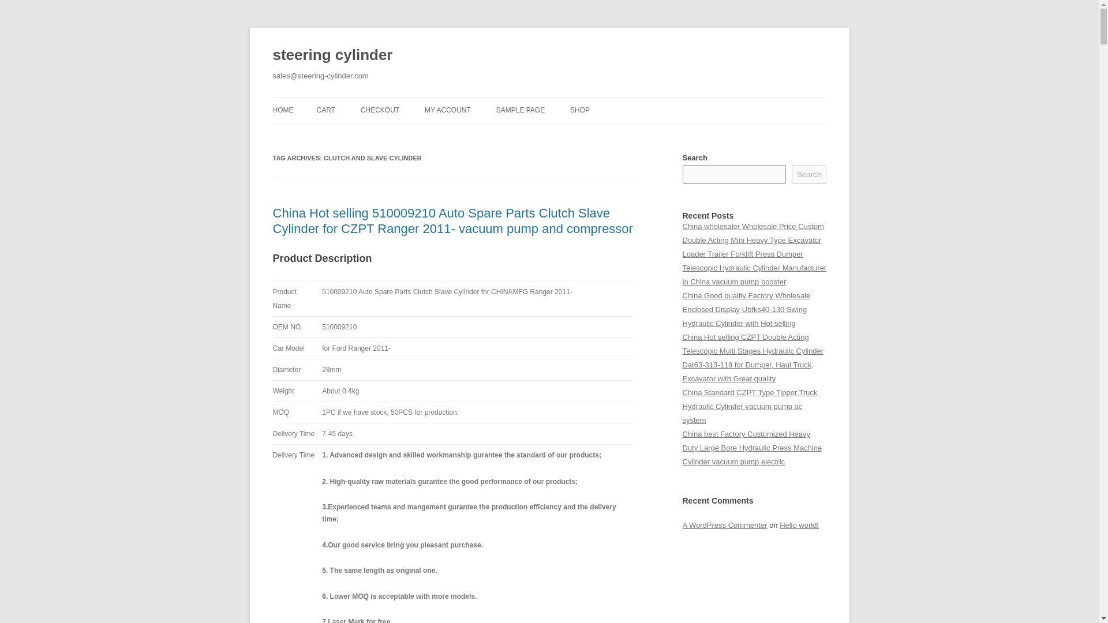  I want to click on SAMPLE PAGE, so click(521, 110).